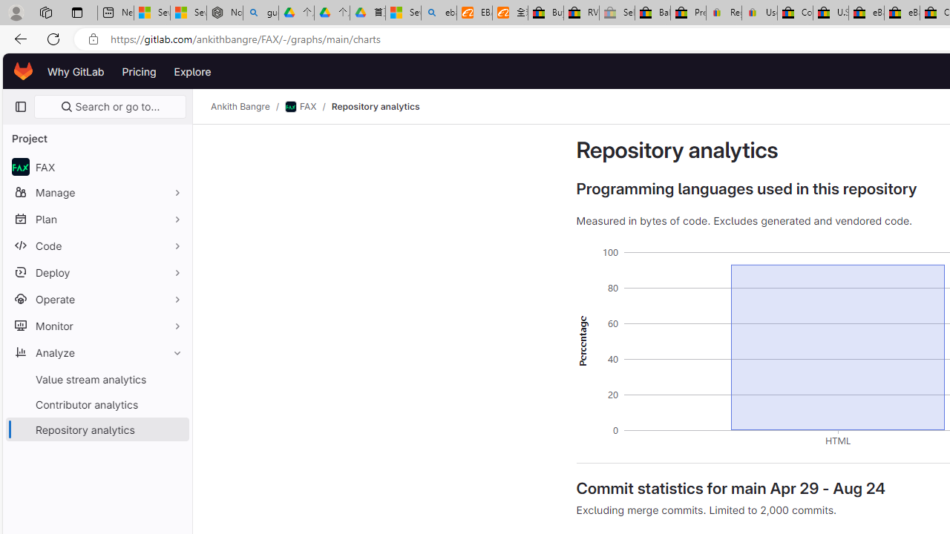  I want to click on Manage, so click(96, 192).